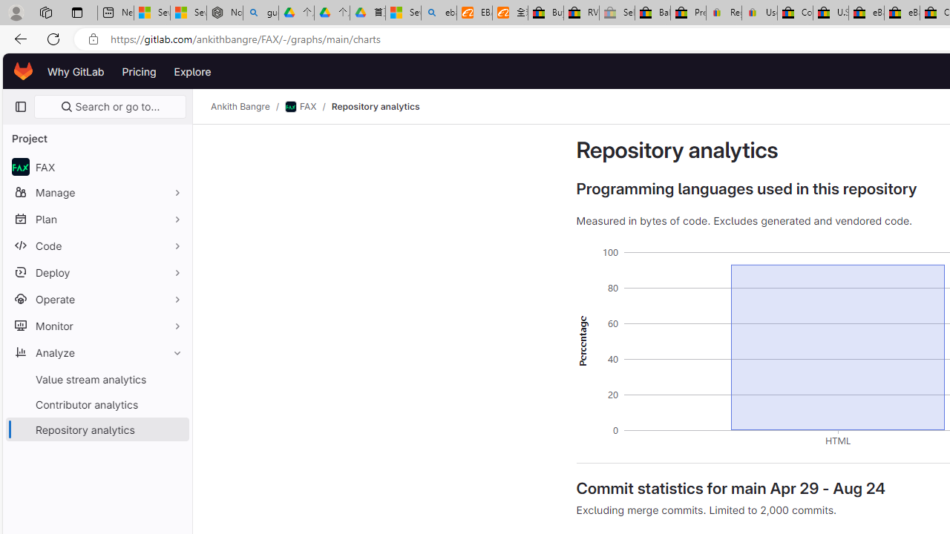  I want to click on Manage, so click(96, 192).